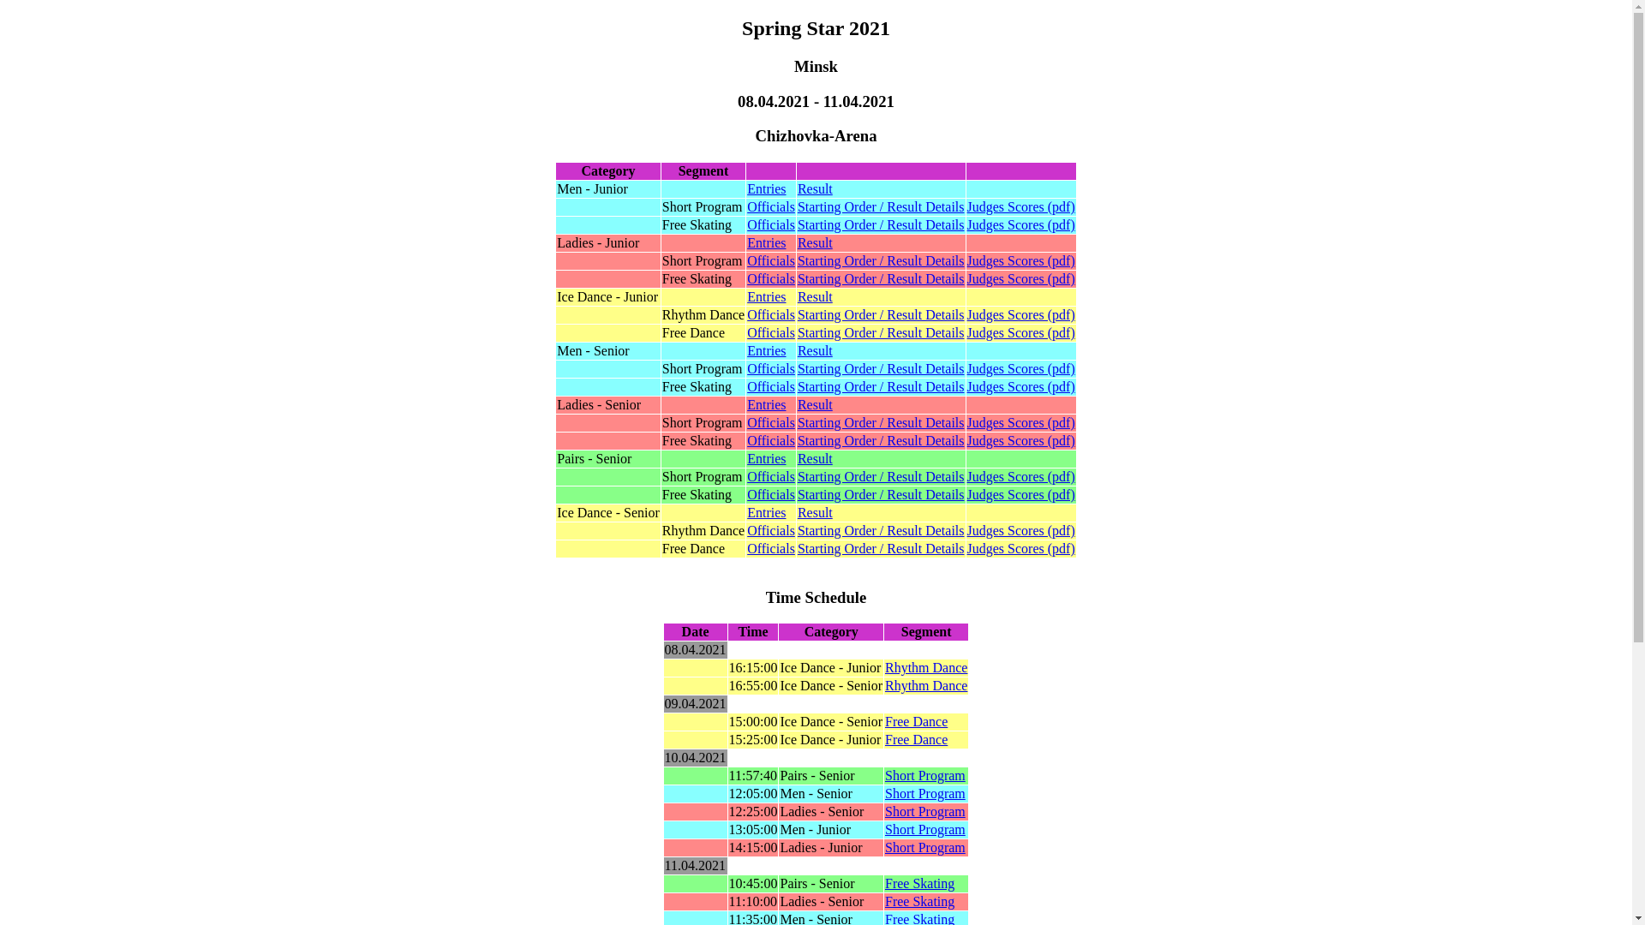 The height and width of the screenshot is (925, 1645). I want to click on Officials, so click(771, 548).